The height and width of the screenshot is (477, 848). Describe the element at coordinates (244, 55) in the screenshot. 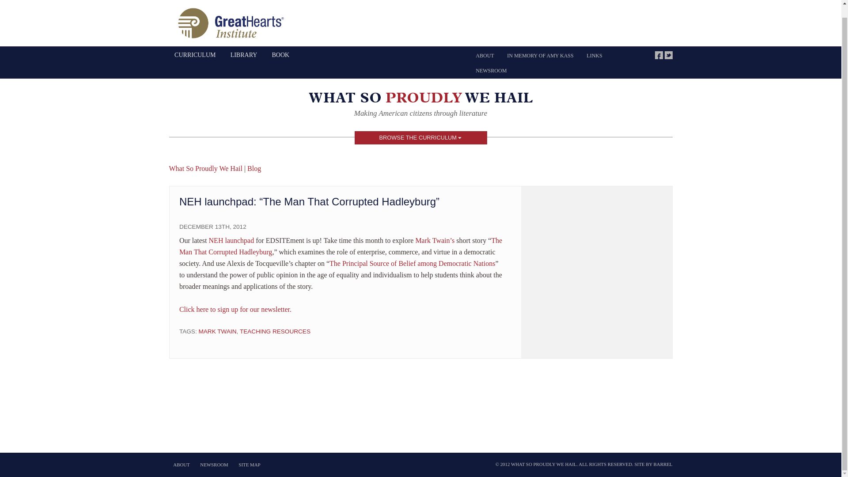

I see `LIBRARY` at that location.